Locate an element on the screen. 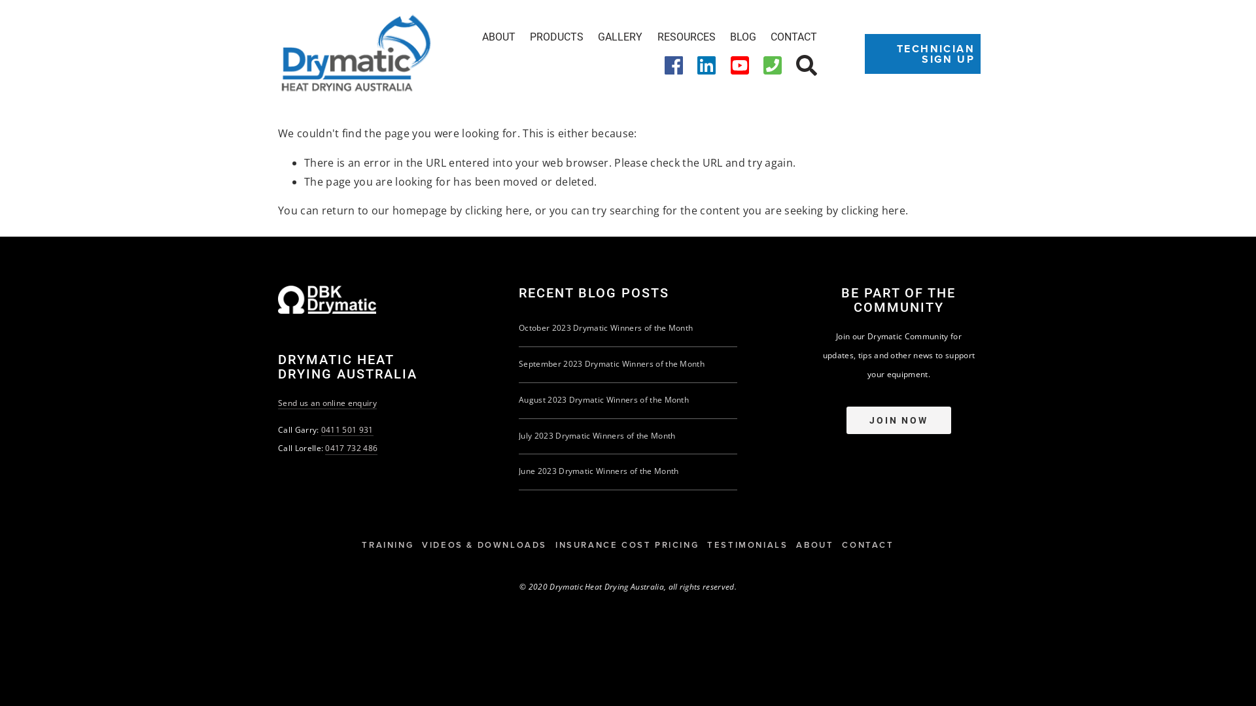 The image size is (1256, 706). ABOUT is located at coordinates (819, 545).